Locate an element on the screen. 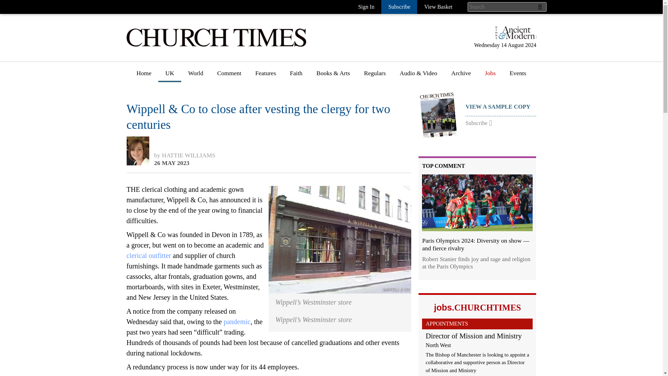 The image size is (668, 376). Home is located at coordinates (144, 76).